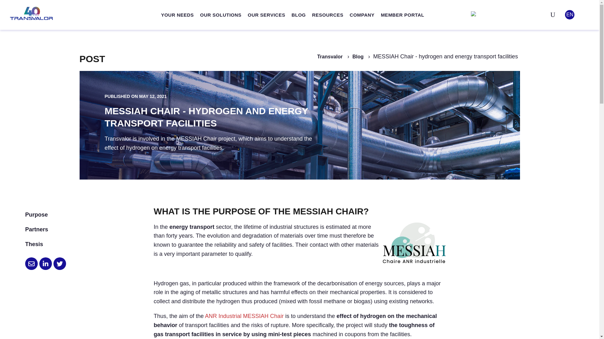 This screenshot has height=339, width=604. What do you see at coordinates (31, 13) in the screenshot?
I see `logo-transvalor` at bounding box center [31, 13].